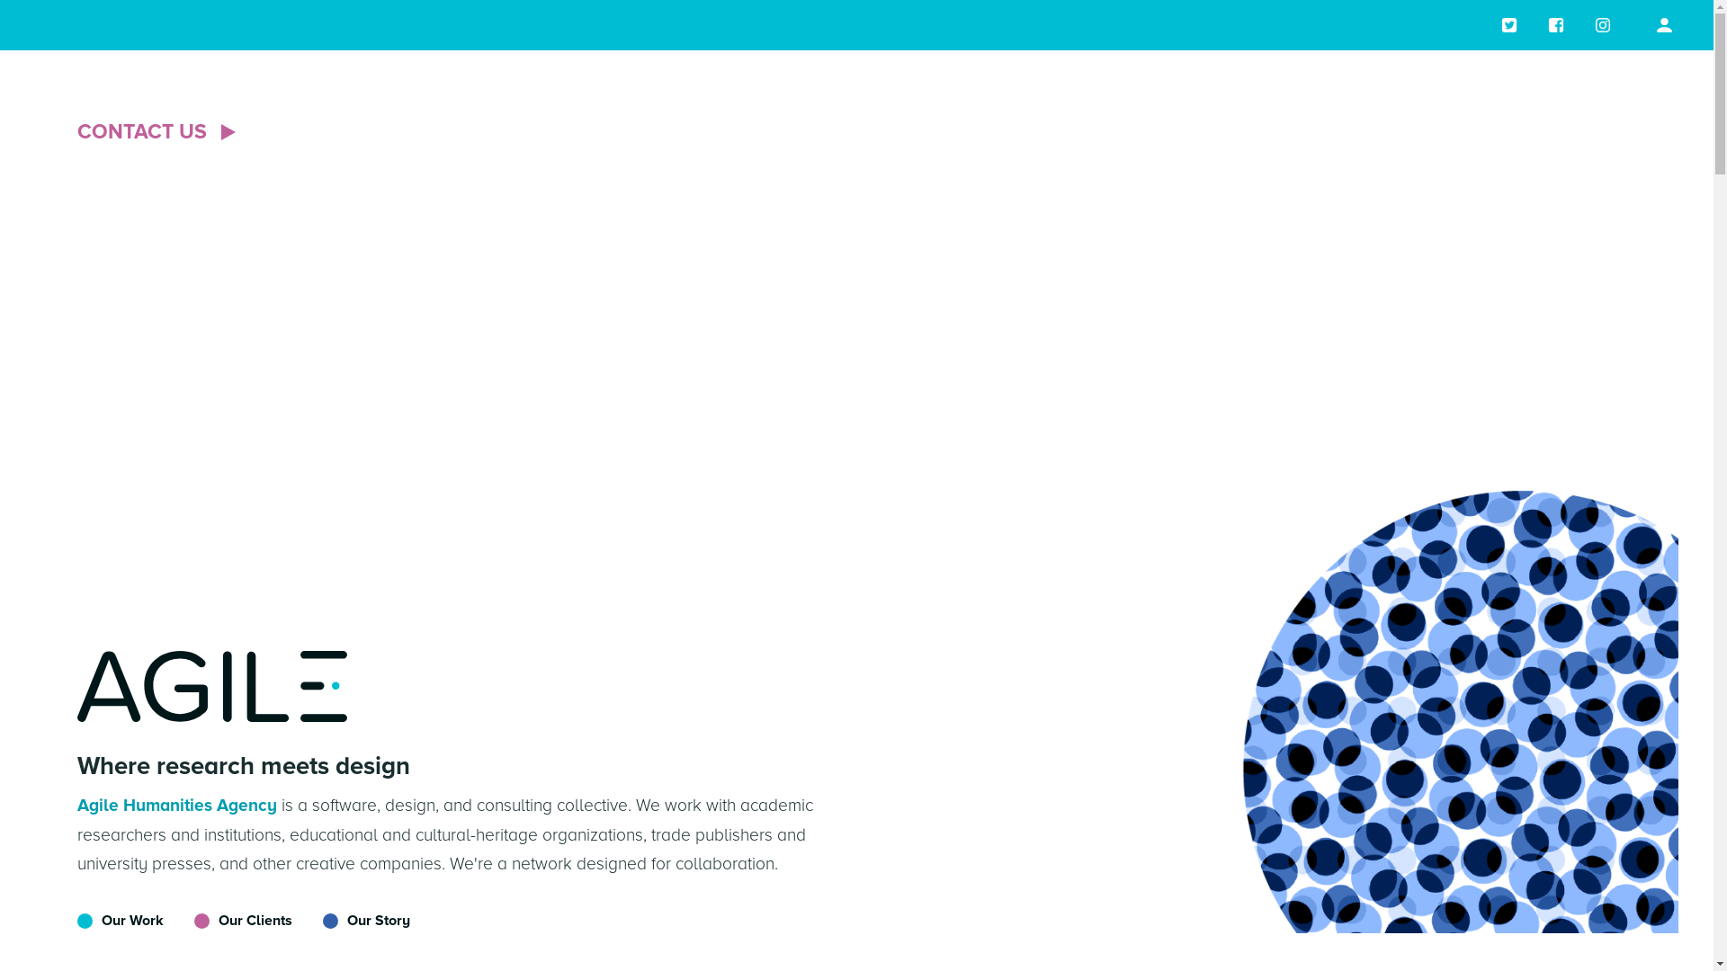 This screenshot has width=1727, height=971. What do you see at coordinates (1556, 25) in the screenshot?
I see `Facebook page` at bounding box center [1556, 25].